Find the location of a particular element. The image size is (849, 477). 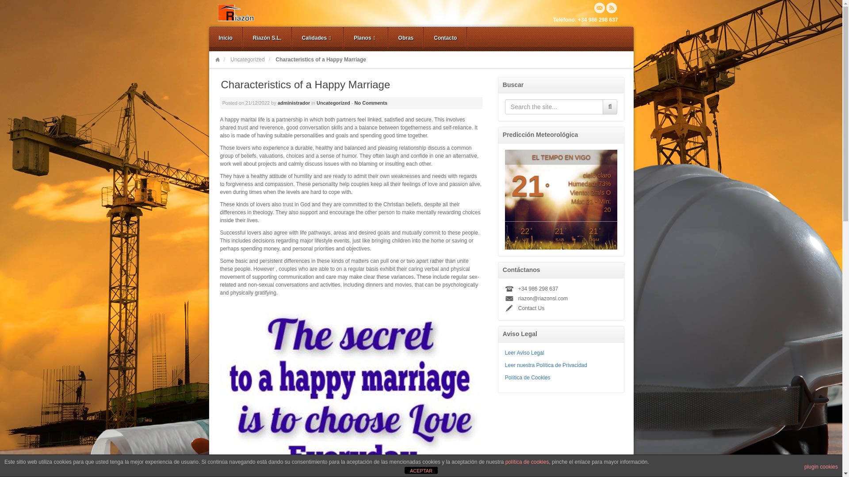

Uncategorized is located at coordinates (333, 102).